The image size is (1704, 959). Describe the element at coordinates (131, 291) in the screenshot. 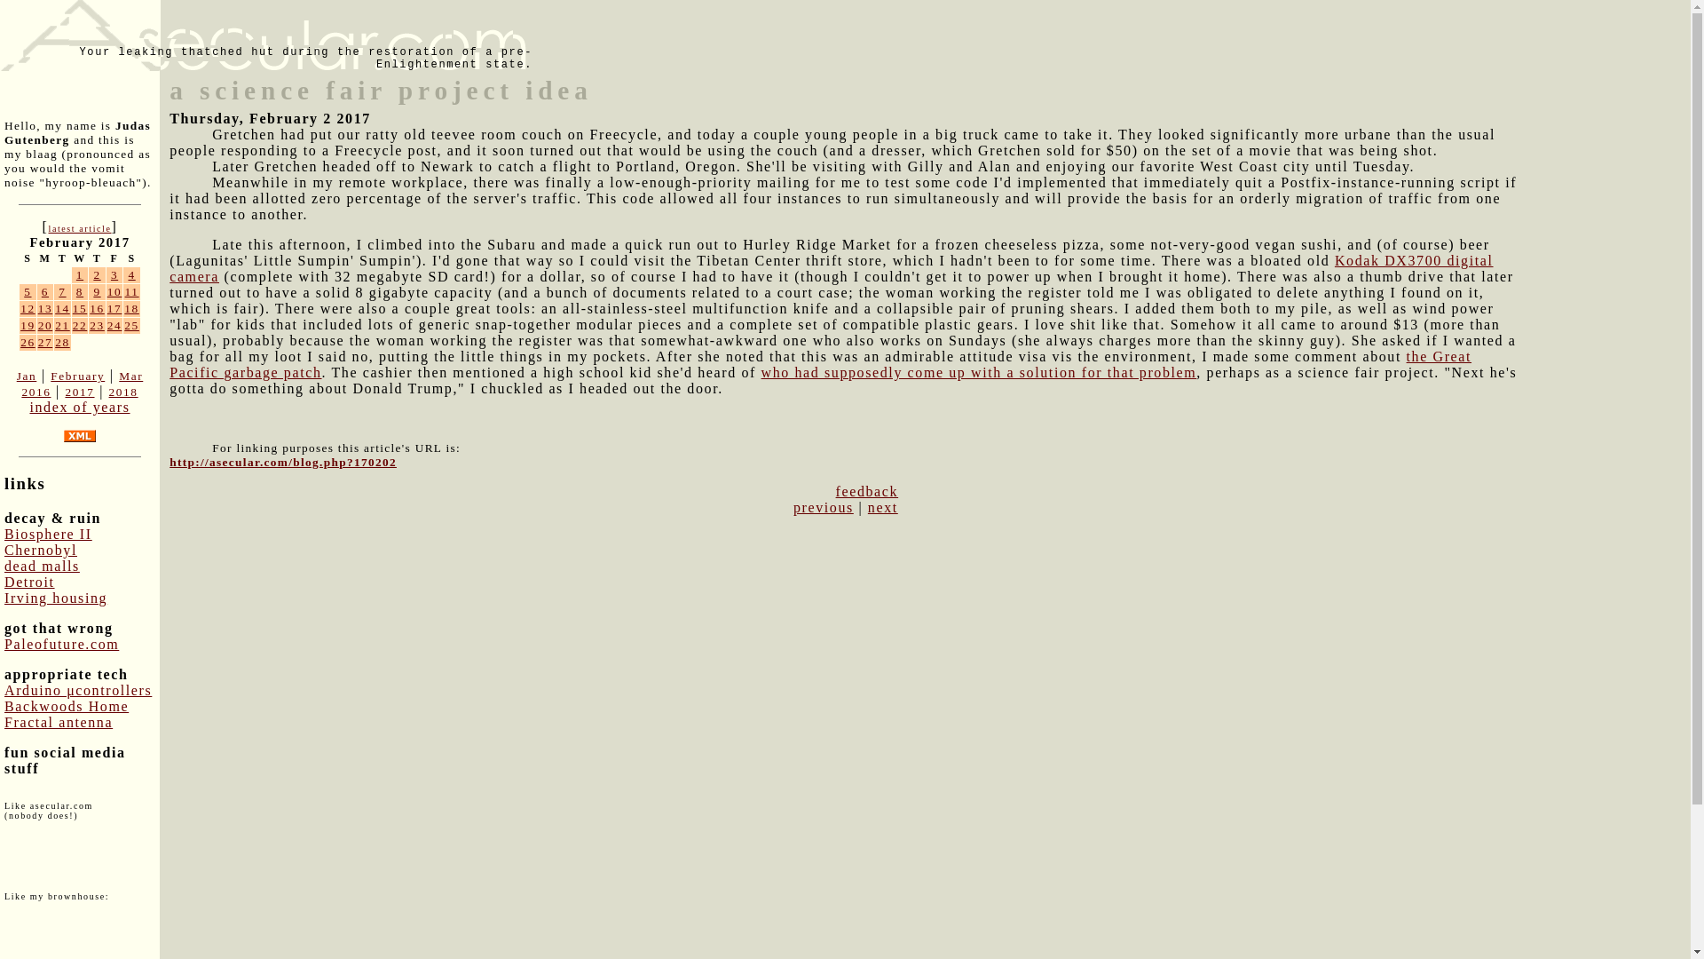

I see `11` at that location.